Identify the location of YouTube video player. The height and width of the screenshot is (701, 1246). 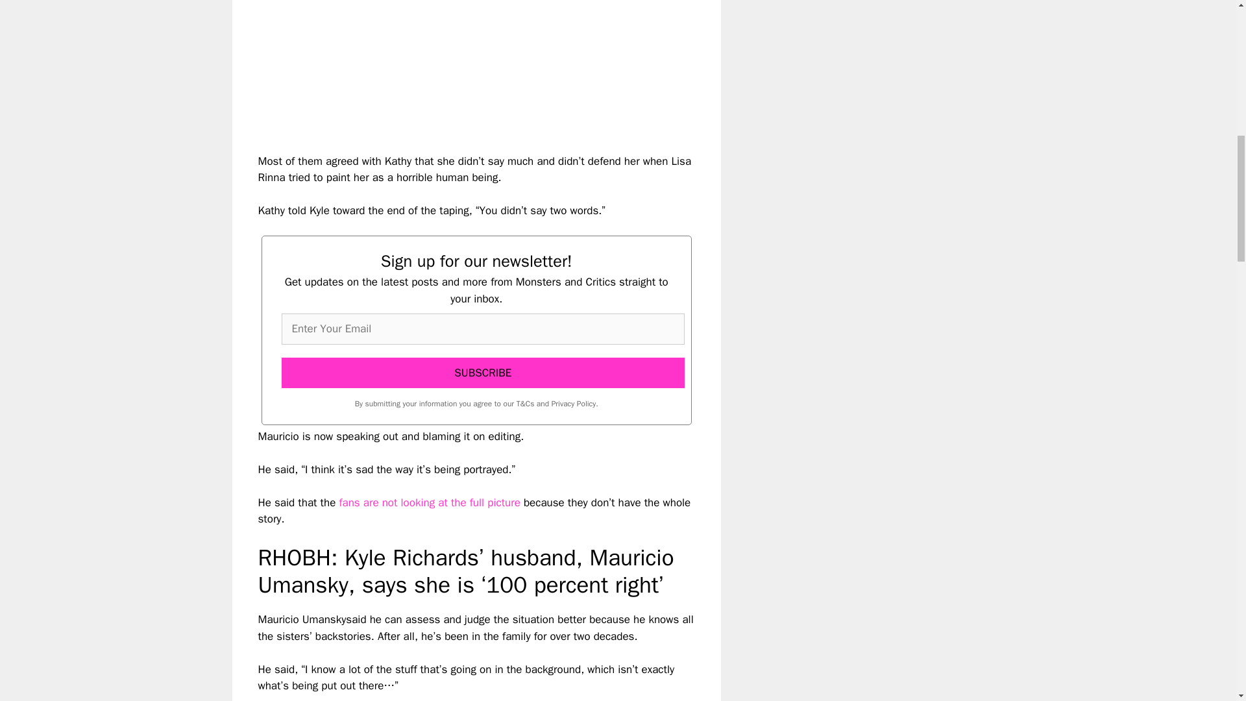
(440, 66).